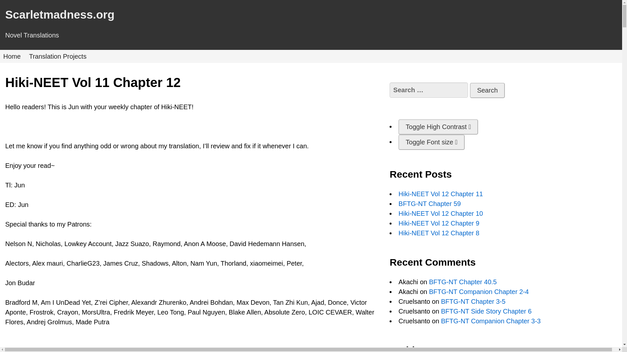  What do you see at coordinates (438, 127) in the screenshot?
I see `Toggle High Contrast` at bounding box center [438, 127].